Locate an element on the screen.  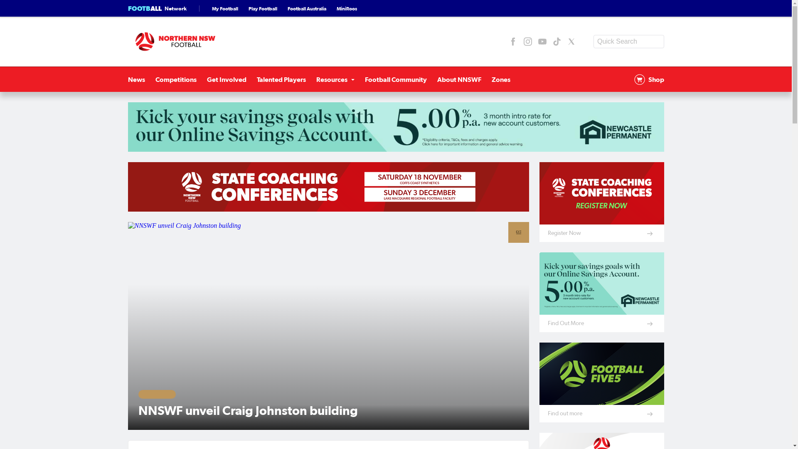
MiniRoos is located at coordinates (347, 8).